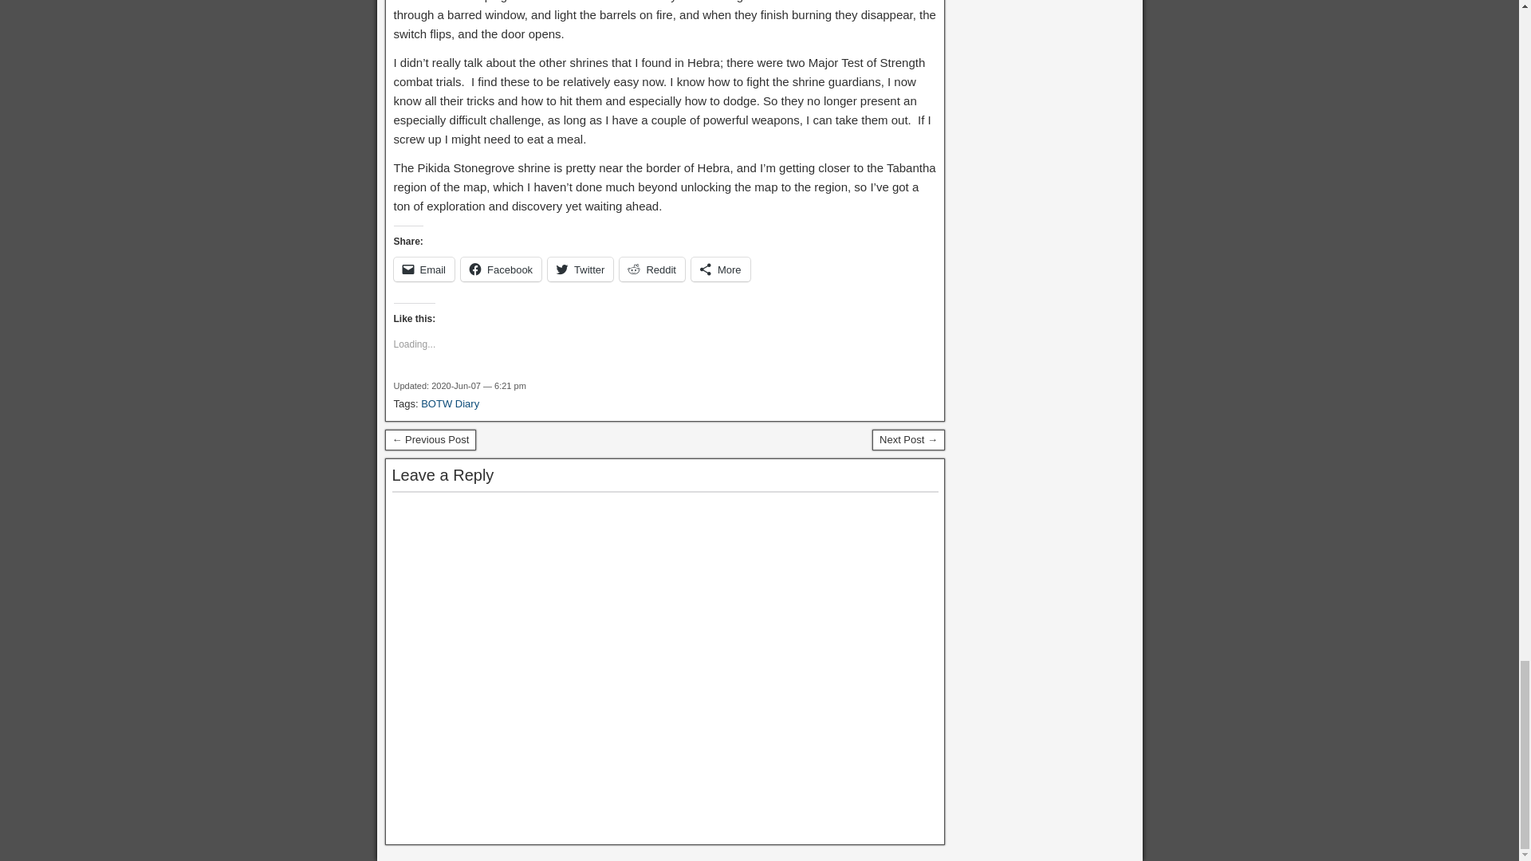 The image size is (1531, 861). What do you see at coordinates (501, 269) in the screenshot?
I see `Click to share on Facebook` at bounding box center [501, 269].